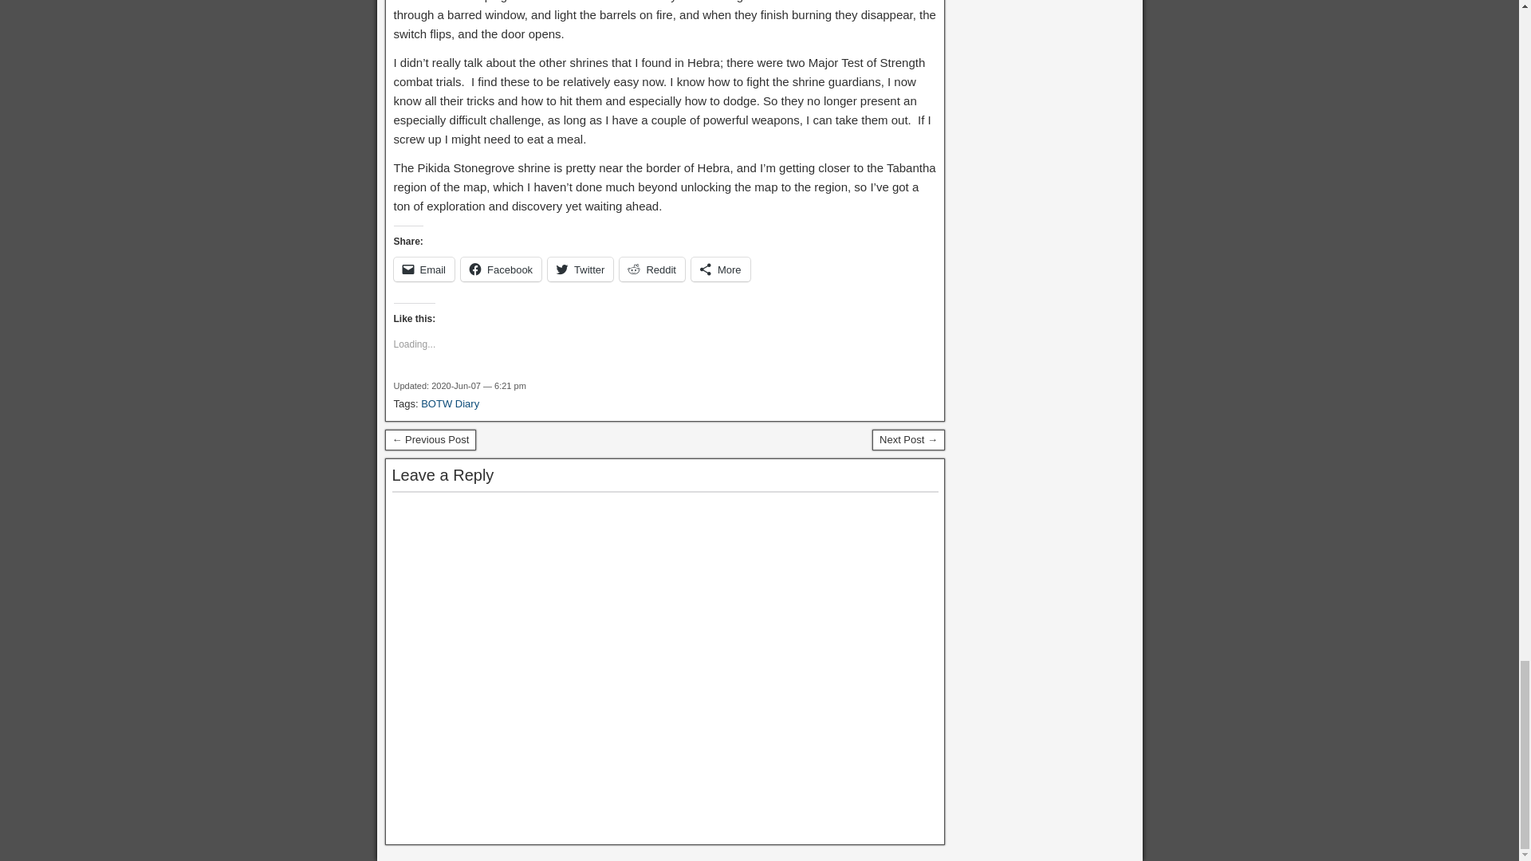 The image size is (1531, 861). What do you see at coordinates (501, 269) in the screenshot?
I see `Click to share on Facebook` at bounding box center [501, 269].